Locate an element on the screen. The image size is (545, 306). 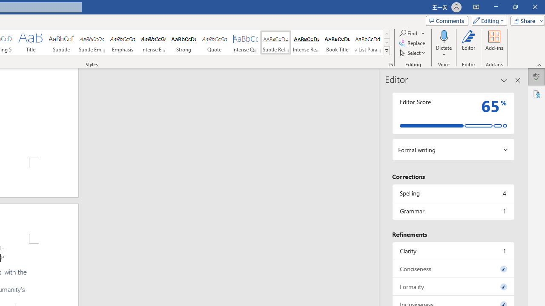
Row Down is located at coordinates (387, 42).